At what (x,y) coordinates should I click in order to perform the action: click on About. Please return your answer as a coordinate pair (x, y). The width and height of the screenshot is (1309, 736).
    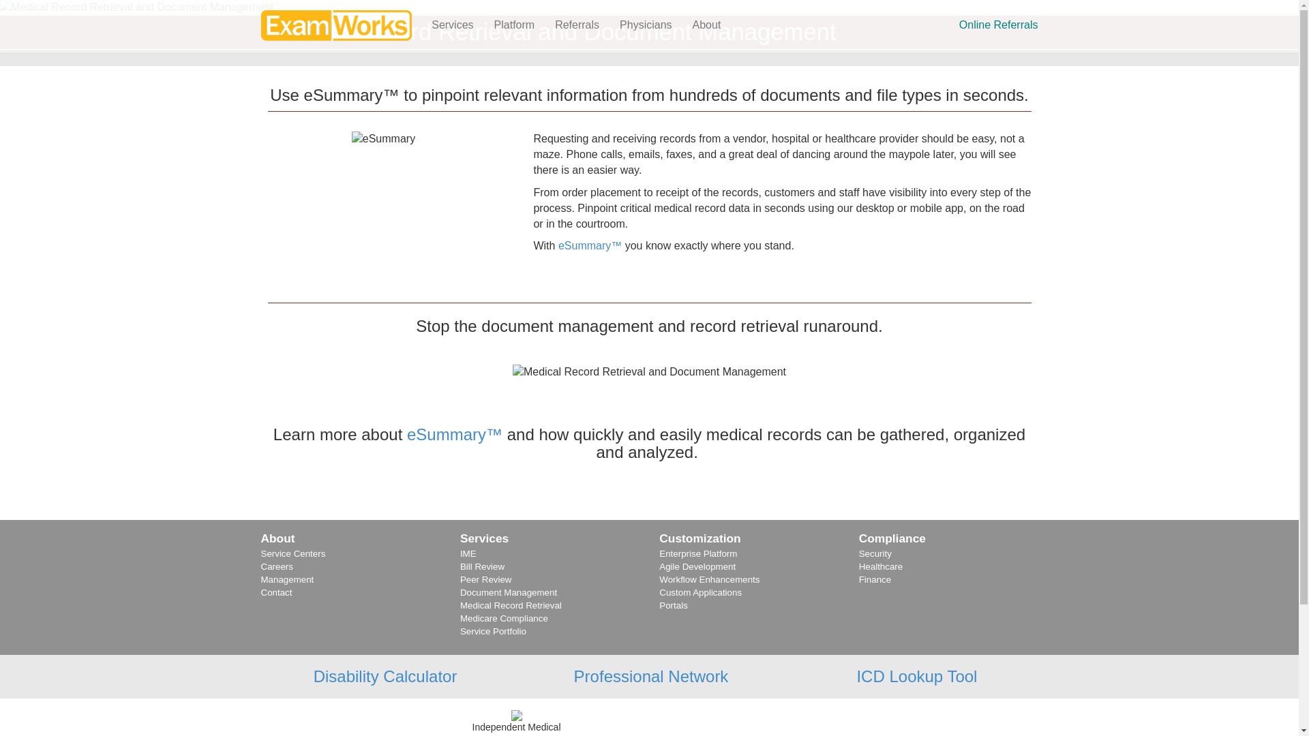
    Looking at the image, I should click on (277, 538).